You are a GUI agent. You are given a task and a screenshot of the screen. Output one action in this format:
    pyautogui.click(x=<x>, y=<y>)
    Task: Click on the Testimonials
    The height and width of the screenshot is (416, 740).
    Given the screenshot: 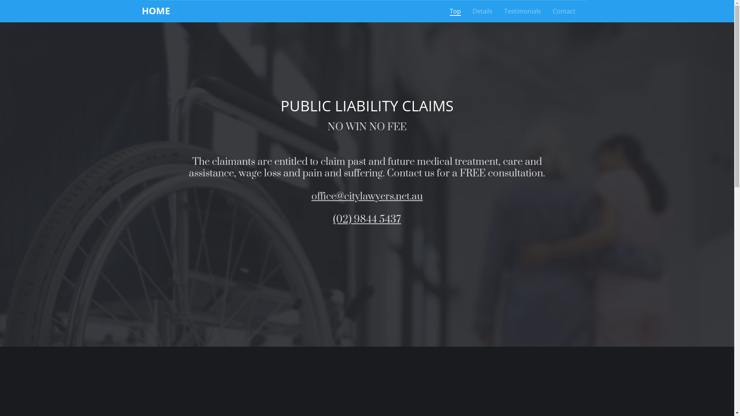 What is the action you would take?
    pyautogui.click(x=522, y=12)
    